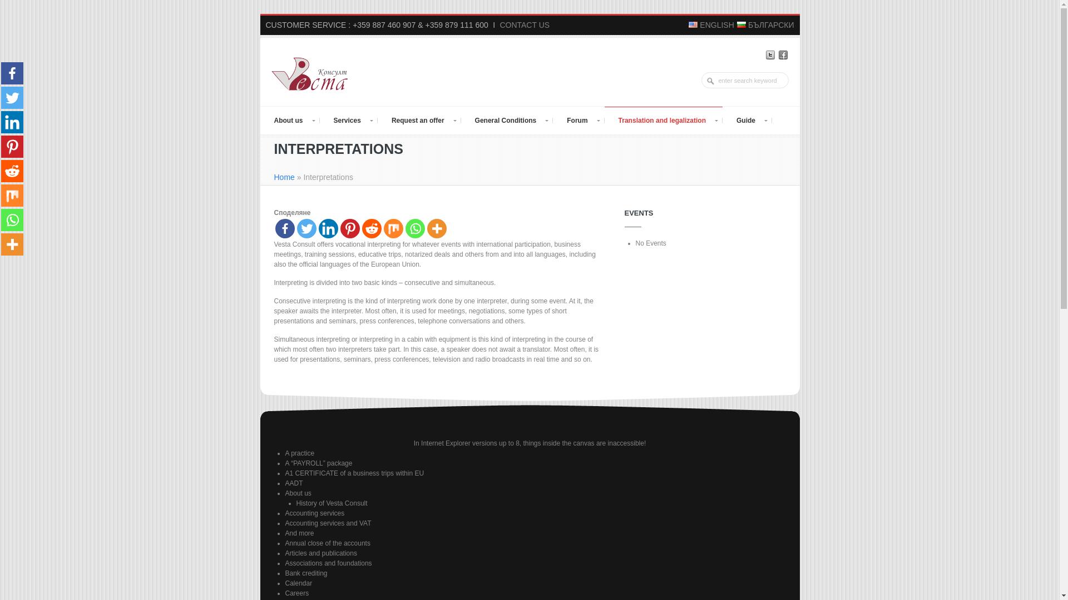 The width and height of the screenshot is (1068, 600). I want to click on Twitter, so click(306, 228).